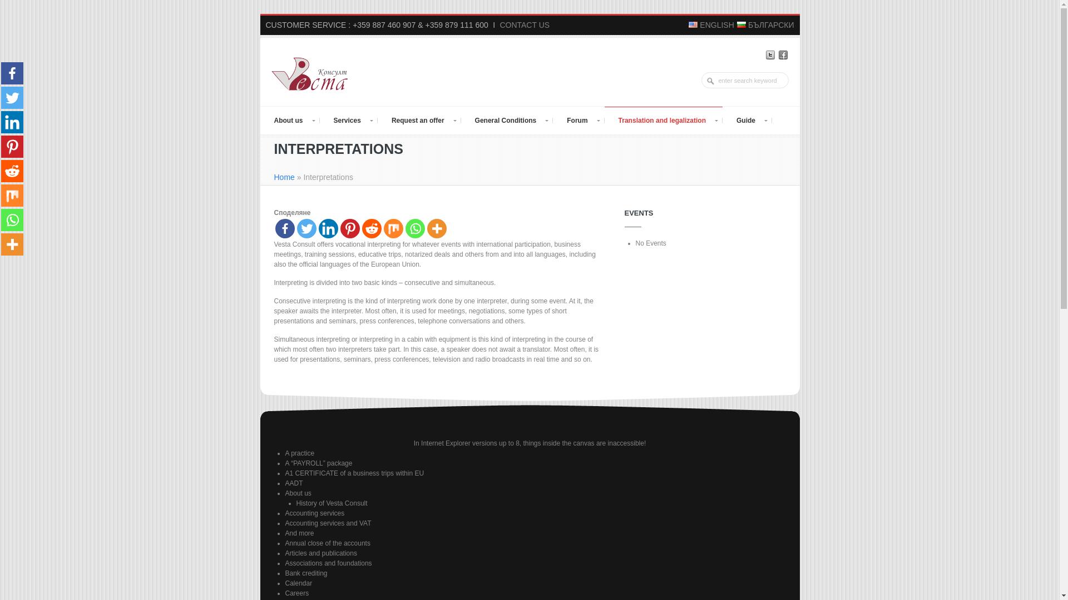 The width and height of the screenshot is (1068, 600). I want to click on Twitter, so click(306, 228).